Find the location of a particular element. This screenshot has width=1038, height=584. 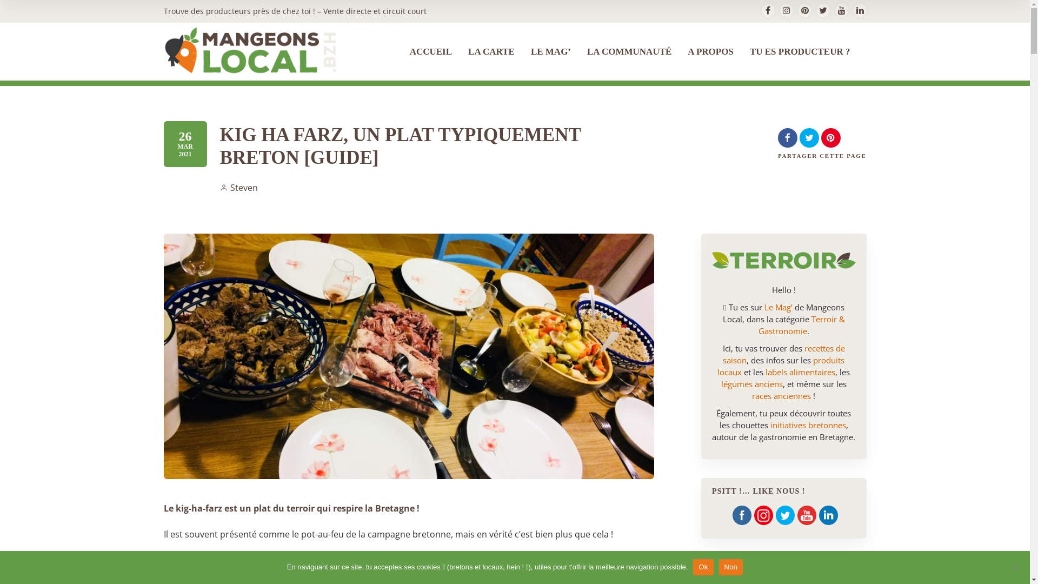

Mangeons Local is located at coordinates (250, 51).